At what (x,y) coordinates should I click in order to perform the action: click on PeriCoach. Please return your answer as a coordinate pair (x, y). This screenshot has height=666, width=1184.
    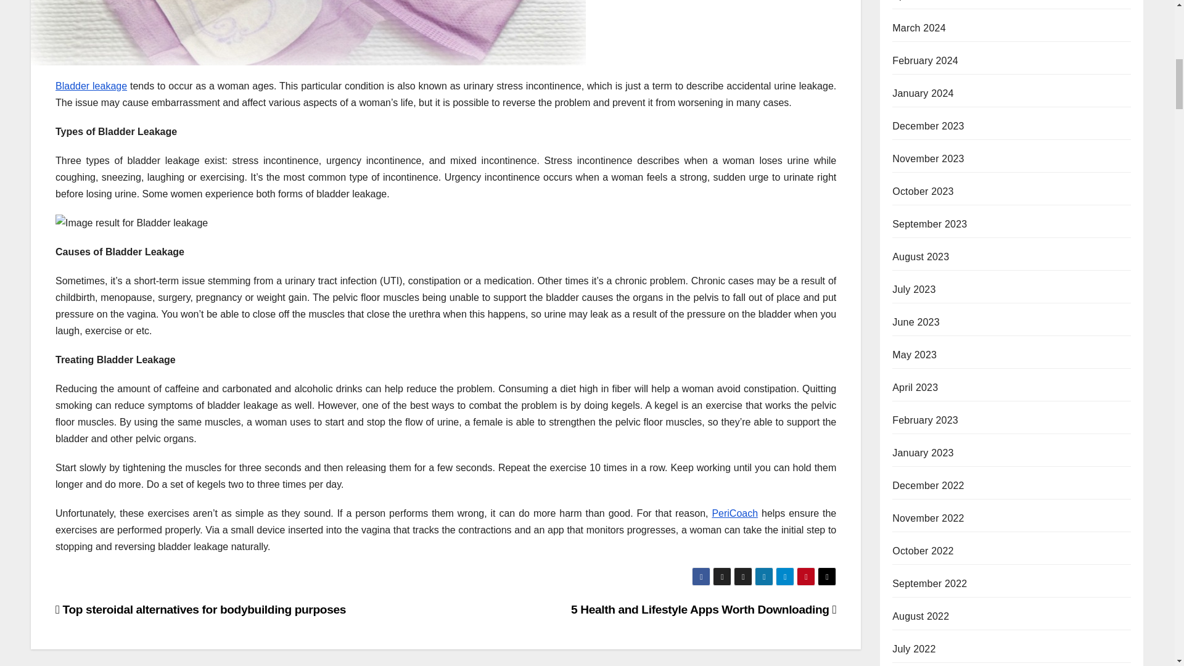
    Looking at the image, I should click on (734, 513).